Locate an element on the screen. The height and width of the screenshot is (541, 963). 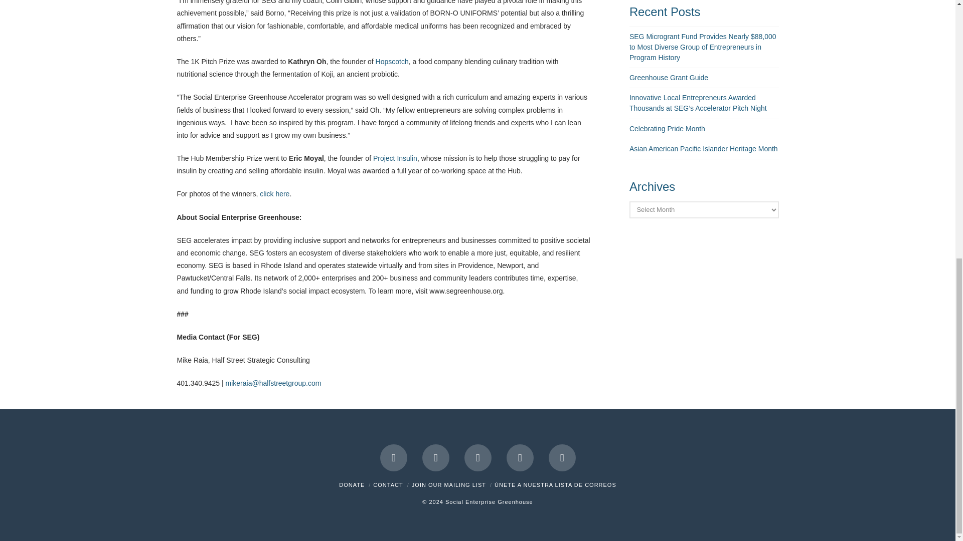
Facebook is located at coordinates (394, 457).